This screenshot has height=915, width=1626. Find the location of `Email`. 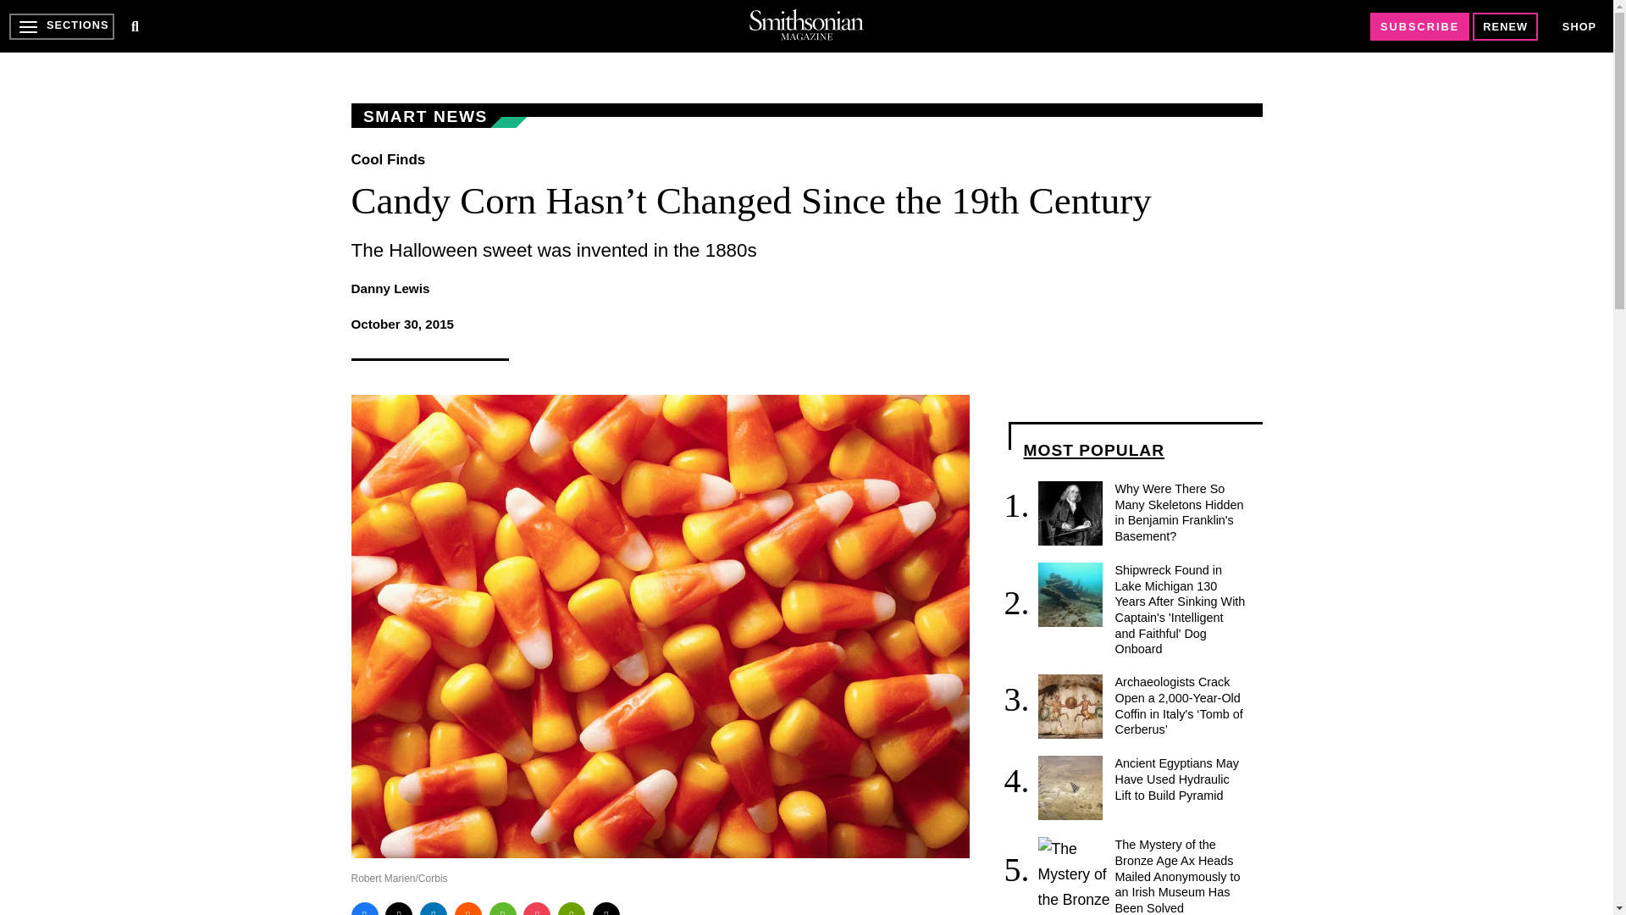

Email is located at coordinates (606, 908).